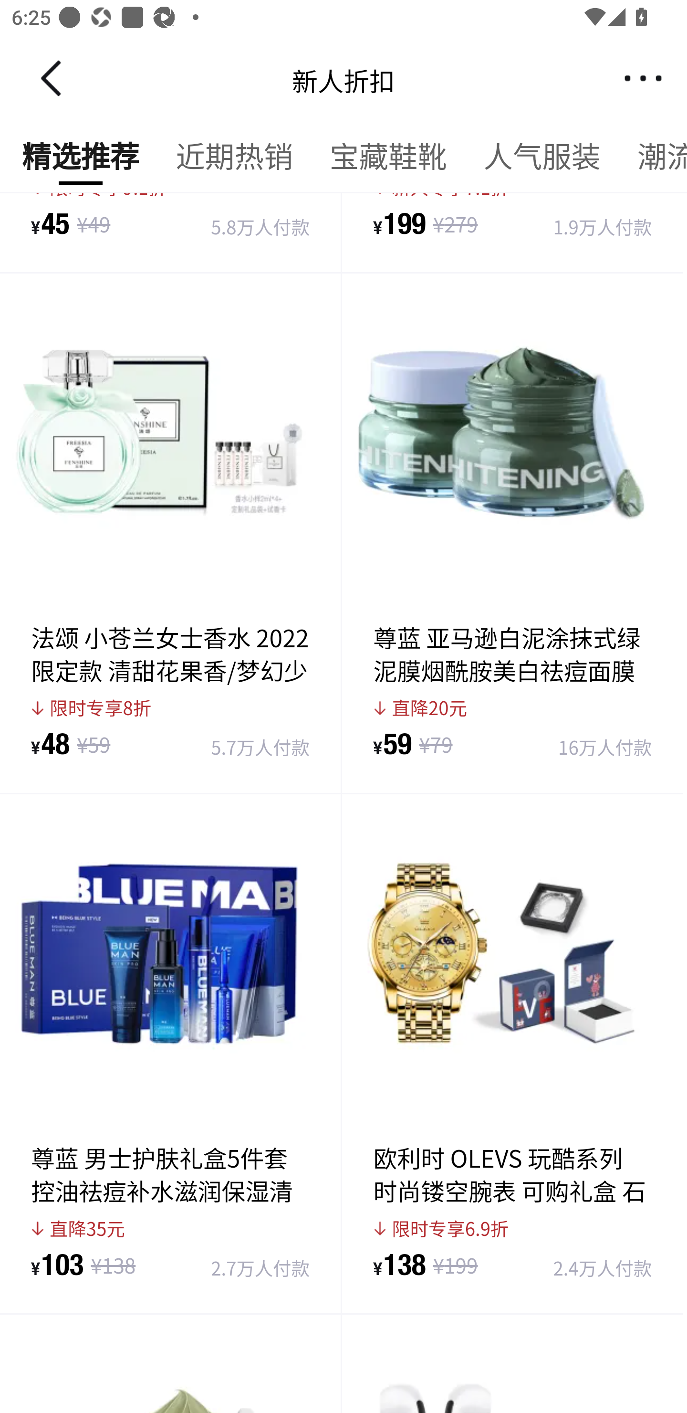 This screenshot has width=687, height=1413. Describe the element at coordinates (513, 1266) in the screenshot. I see `resize,w_300` at that location.